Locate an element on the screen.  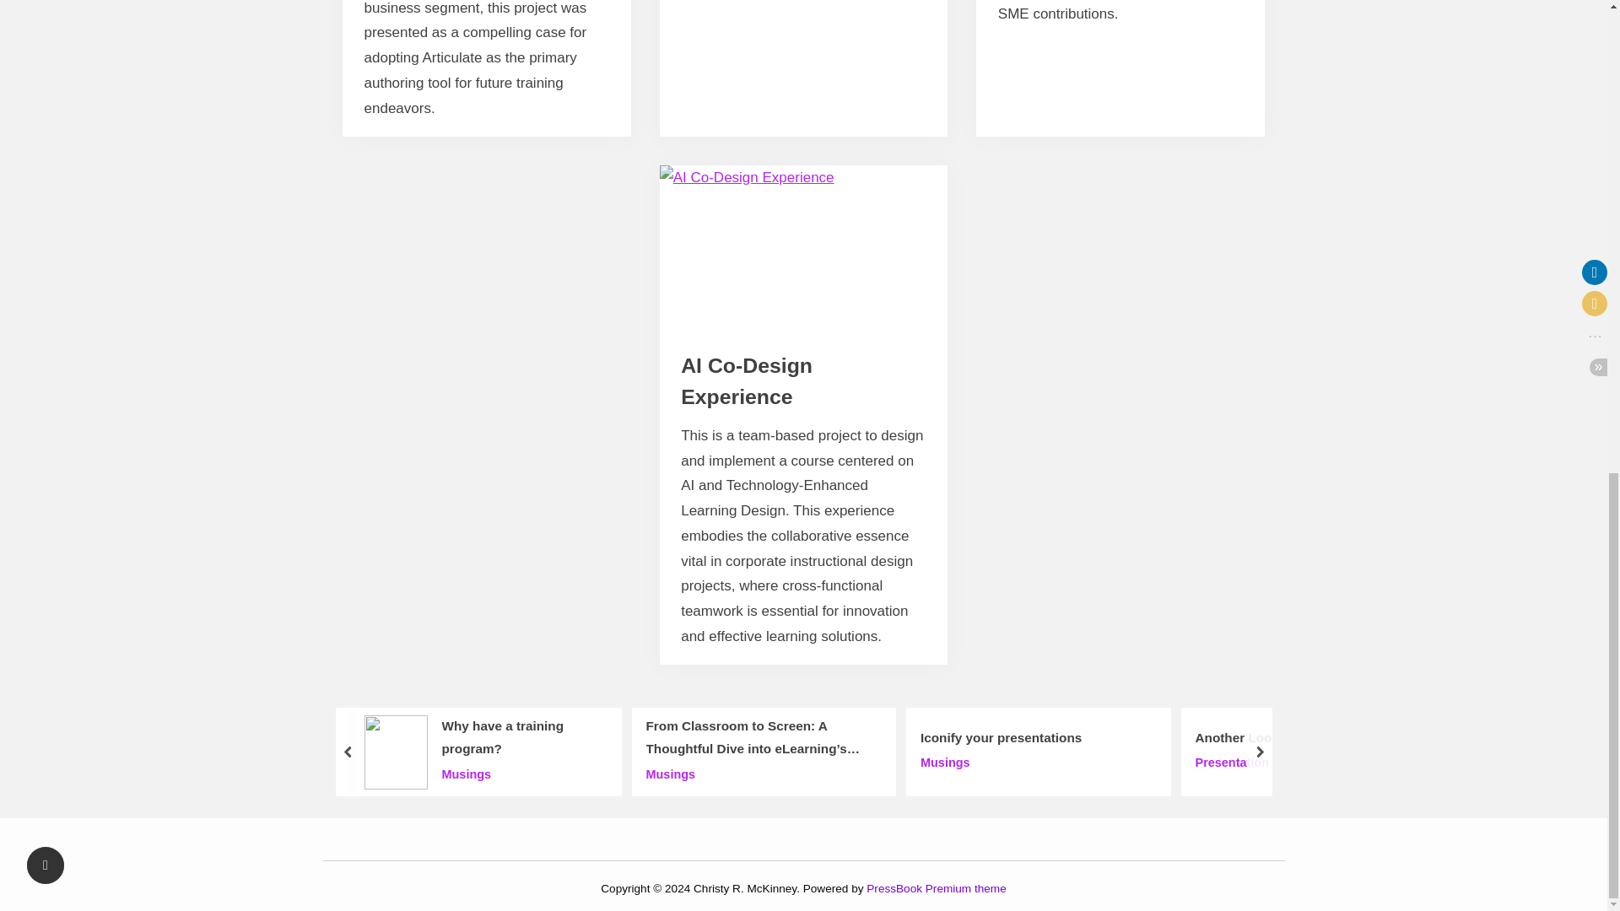
Design and Development is located at coordinates (771, 378).